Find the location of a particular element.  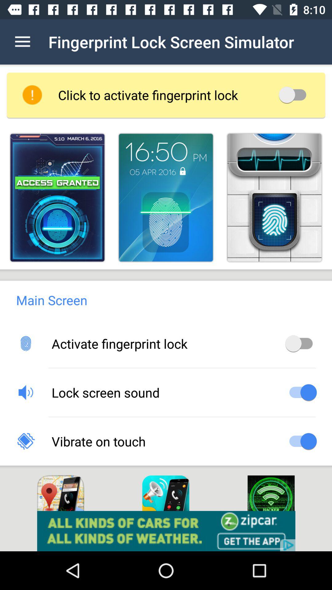

toggle lock screen sound is located at coordinates (301, 392).